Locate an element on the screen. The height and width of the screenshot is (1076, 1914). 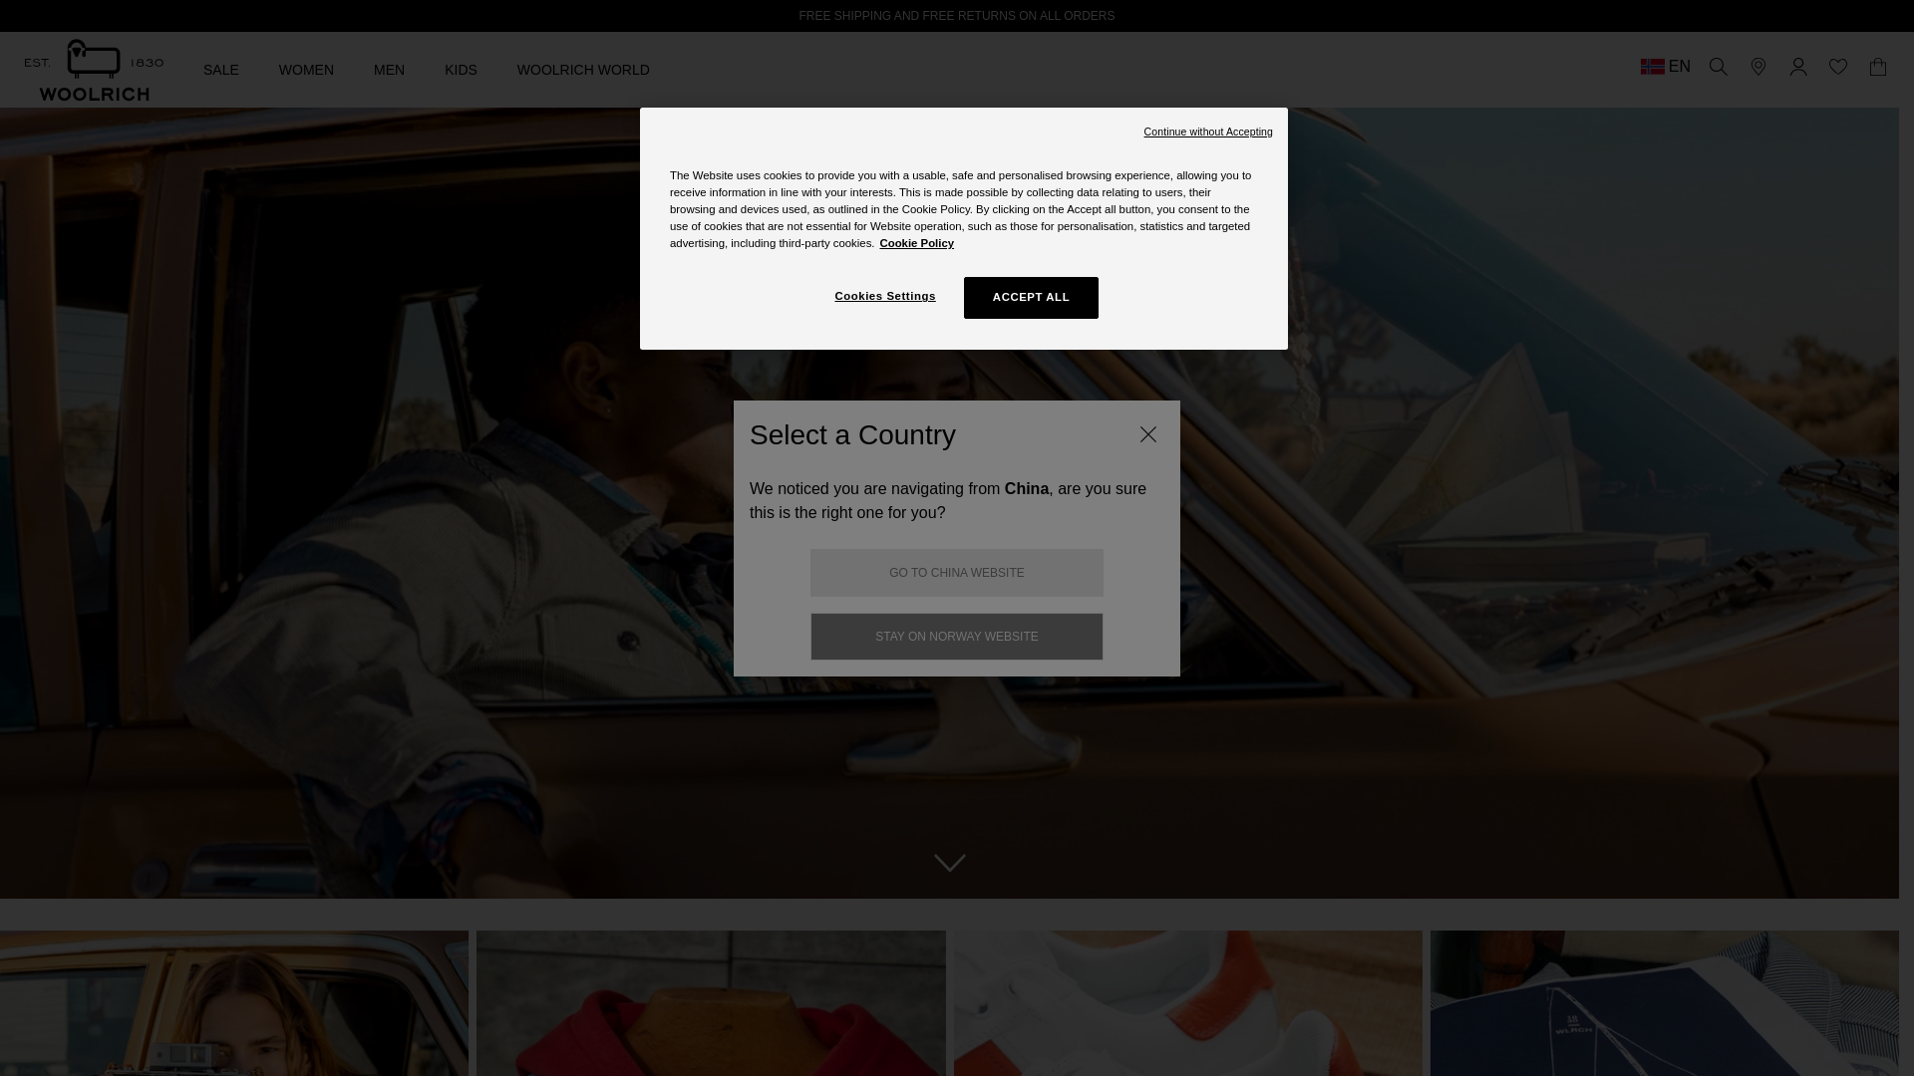
SALE is located at coordinates (221, 69).